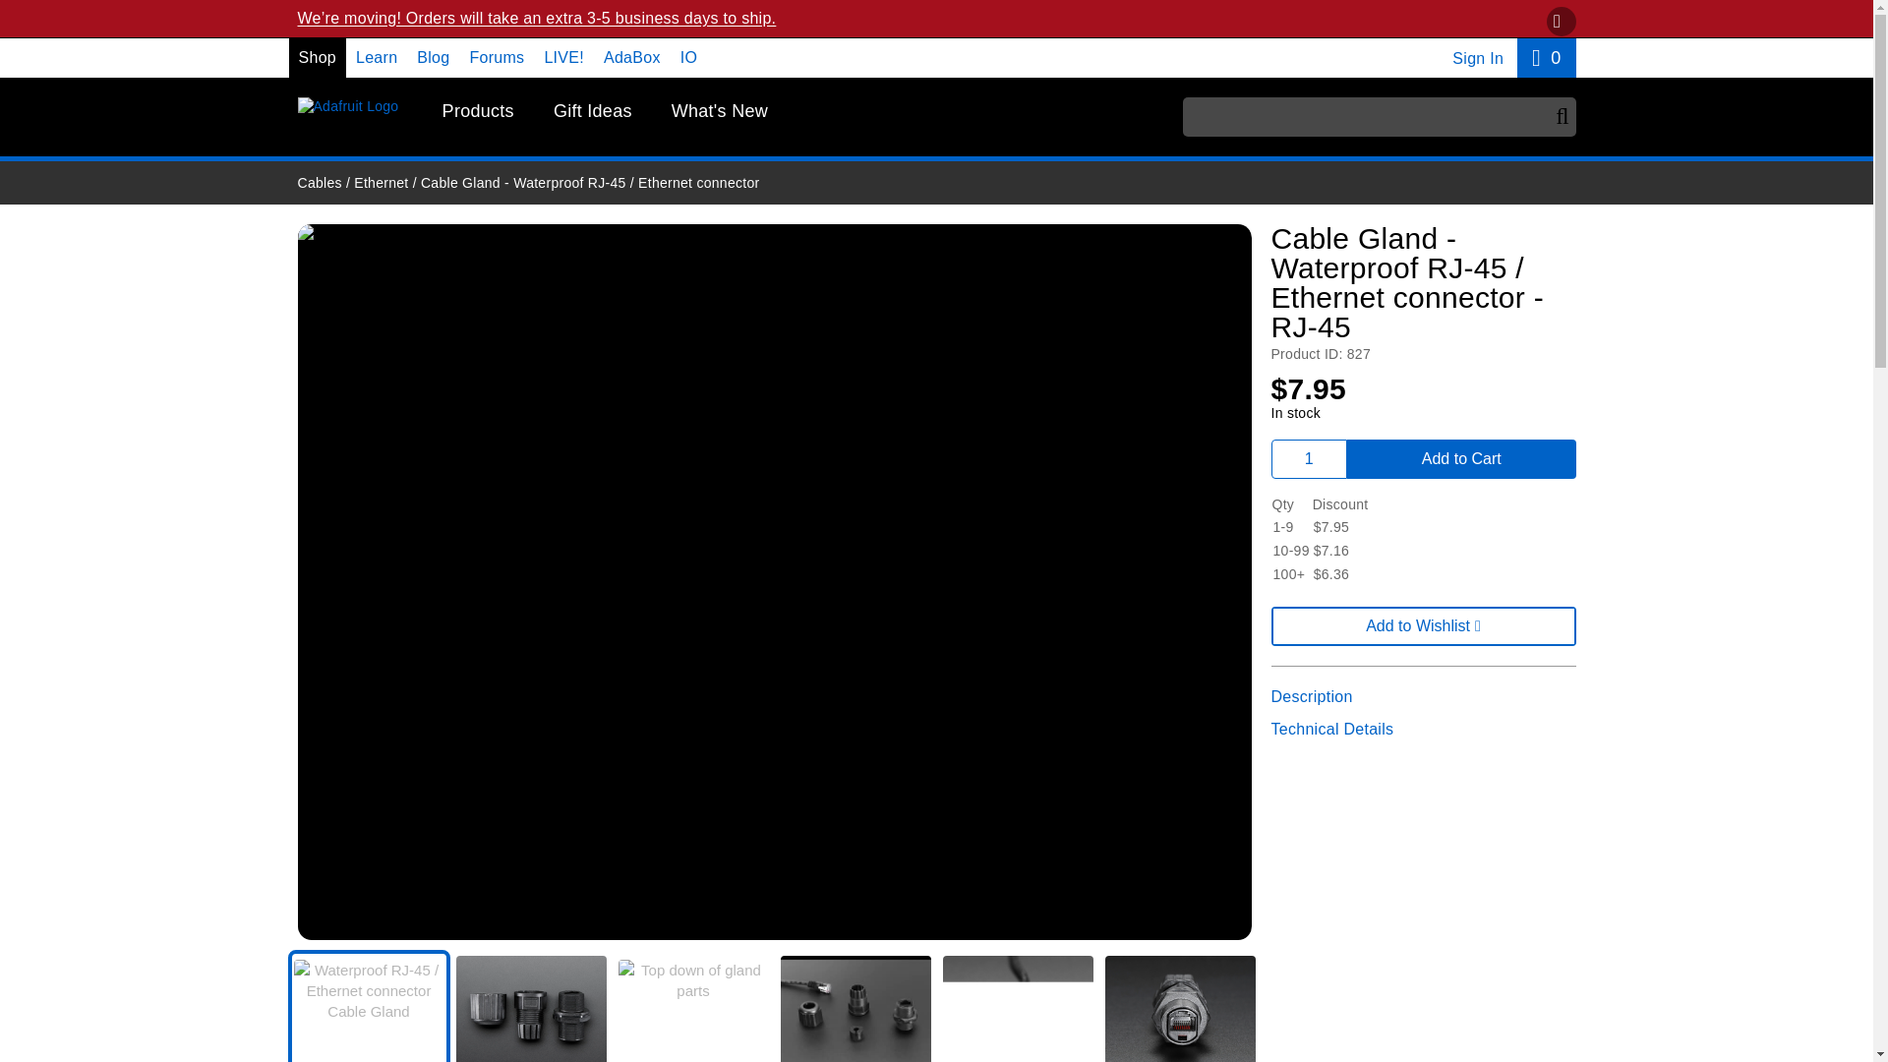 The width and height of the screenshot is (1888, 1062). What do you see at coordinates (688, 57) in the screenshot?
I see `IO` at bounding box center [688, 57].